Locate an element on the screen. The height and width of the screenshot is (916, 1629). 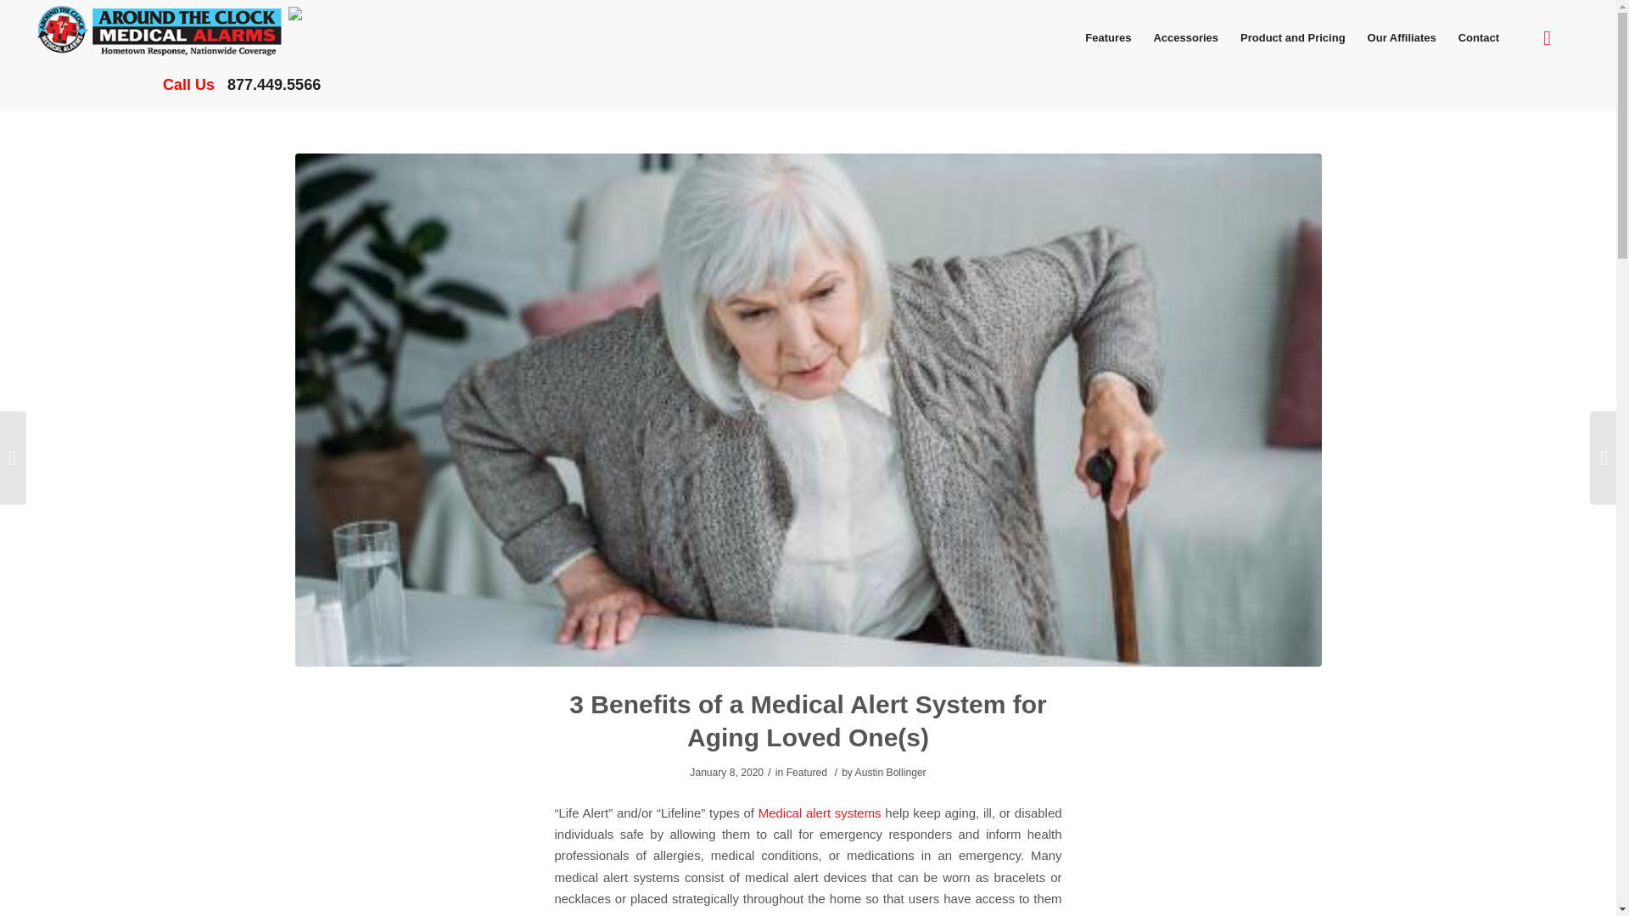
Featured is located at coordinates (807, 772).